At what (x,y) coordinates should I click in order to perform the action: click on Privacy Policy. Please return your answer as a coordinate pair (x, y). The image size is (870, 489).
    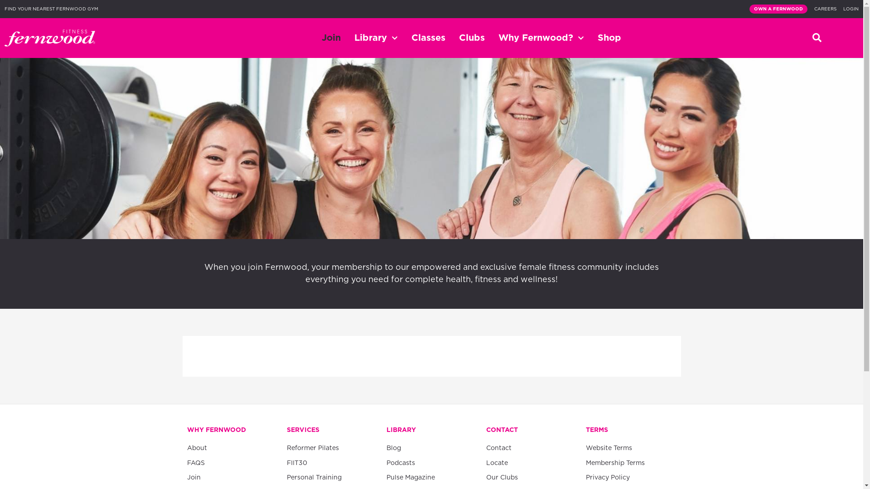
    Looking at the image, I should click on (631, 478).